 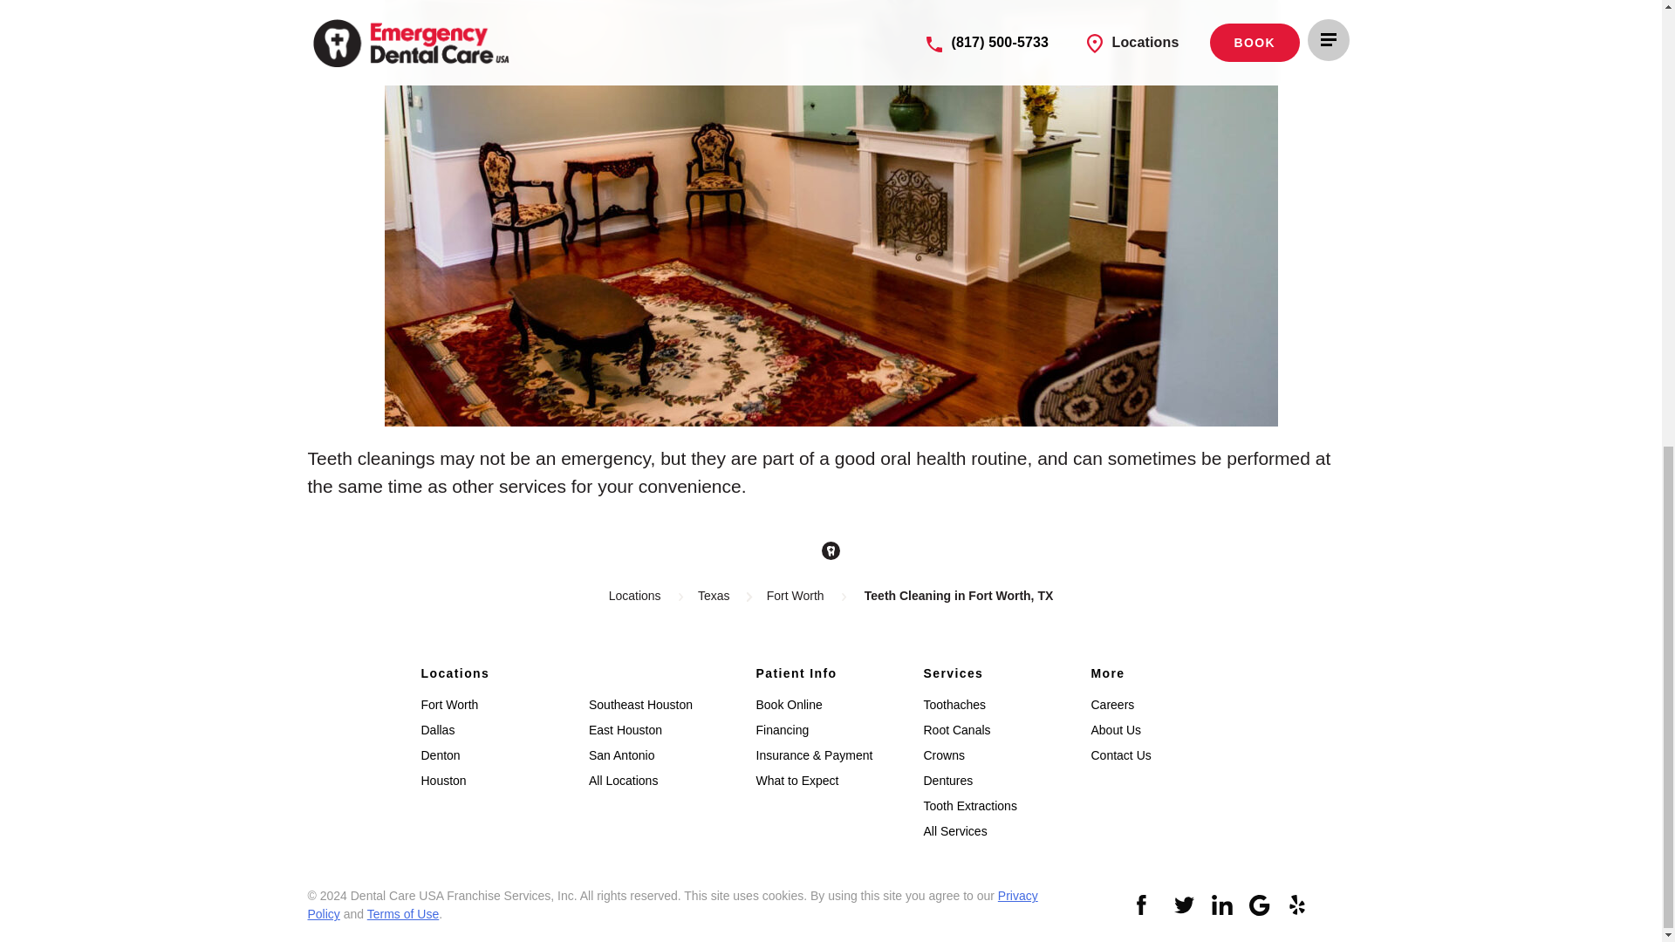 What do you see at coordinates (1221, 905) in the screenshot?
I see `LinkedIn` at bounding box center [1221, 905].